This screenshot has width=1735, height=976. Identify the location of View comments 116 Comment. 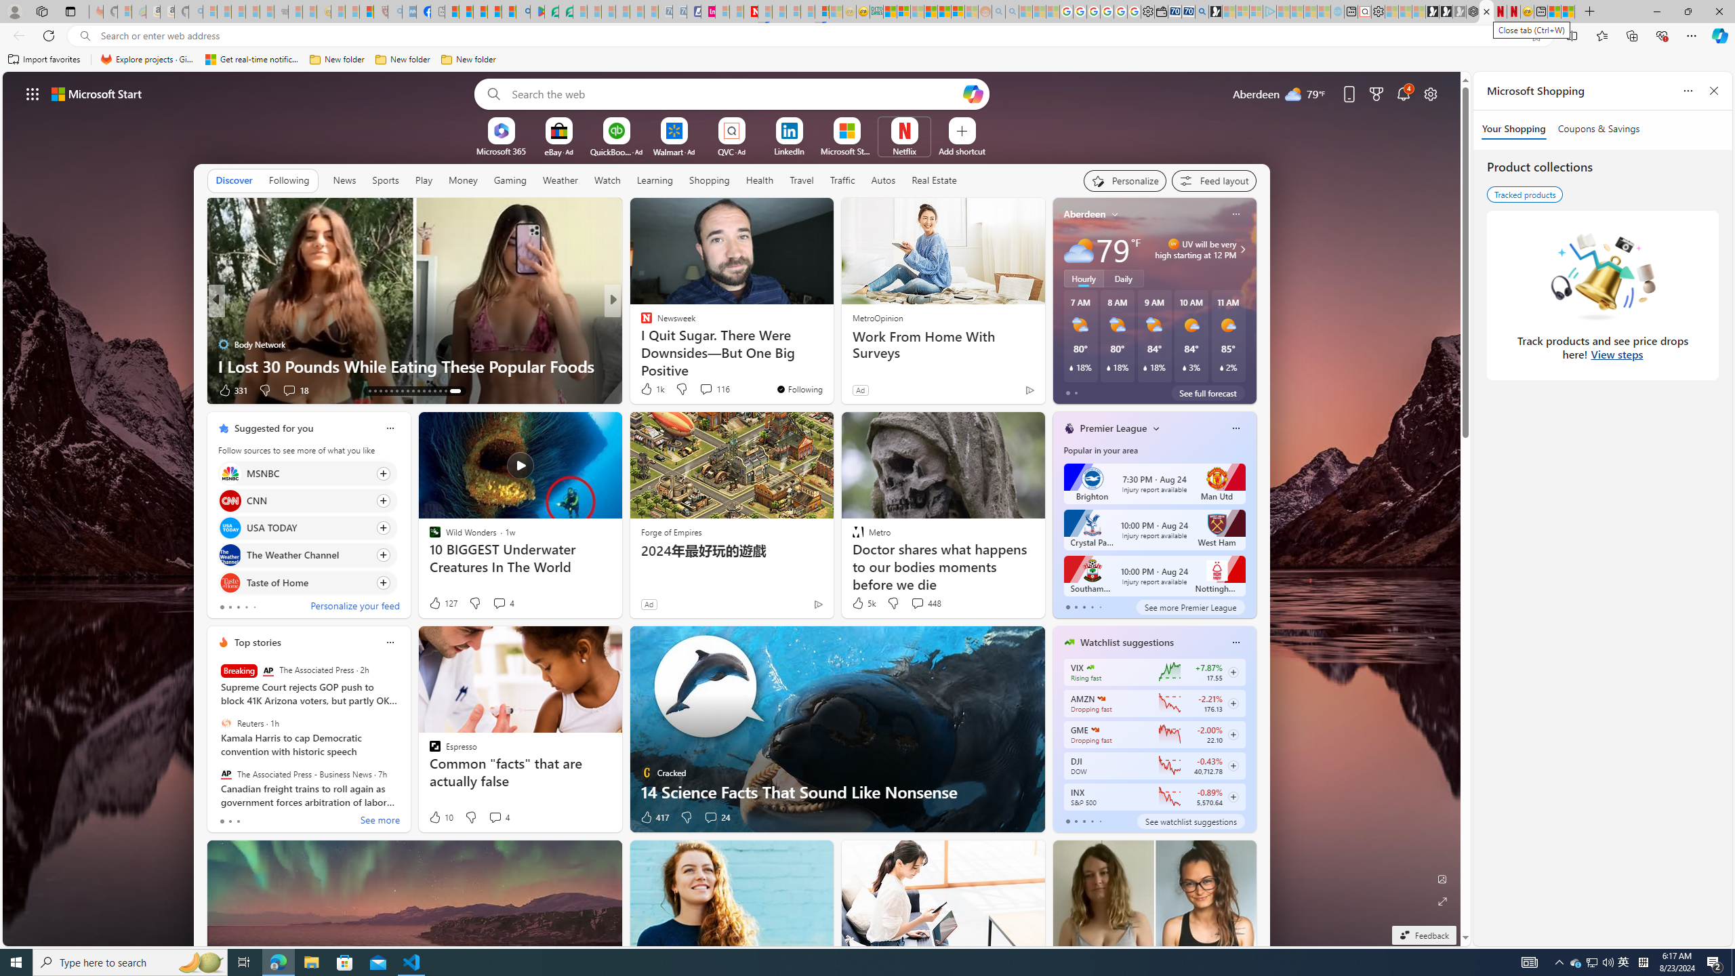
(714, 389).